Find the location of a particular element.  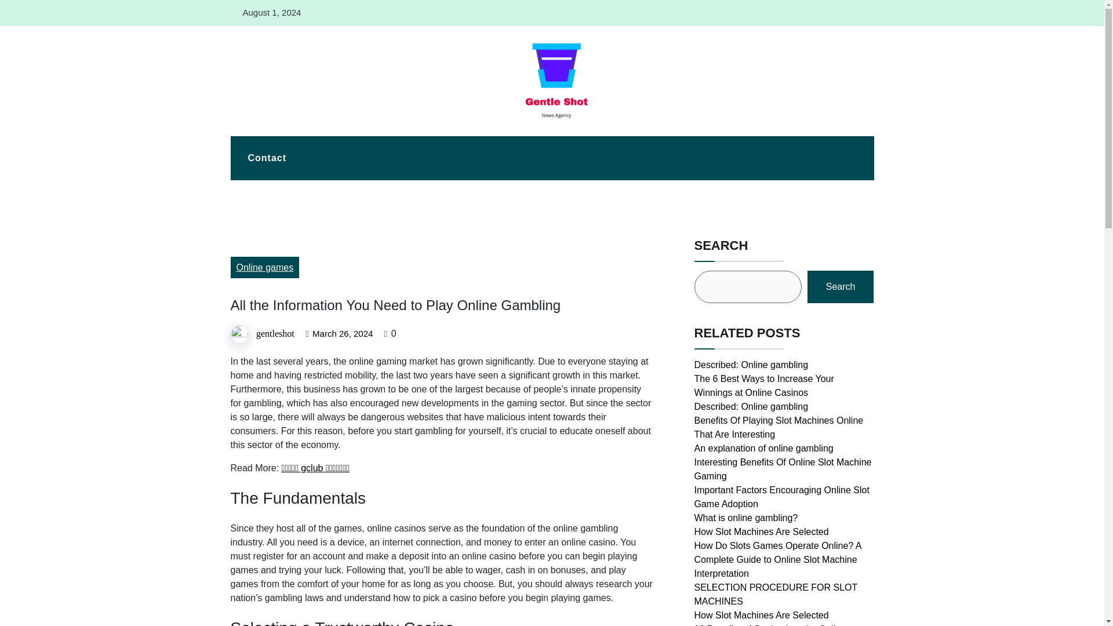

SELECTION PROCEDURE FOR SLOT MACHINES is located at coordinates (776, 595).